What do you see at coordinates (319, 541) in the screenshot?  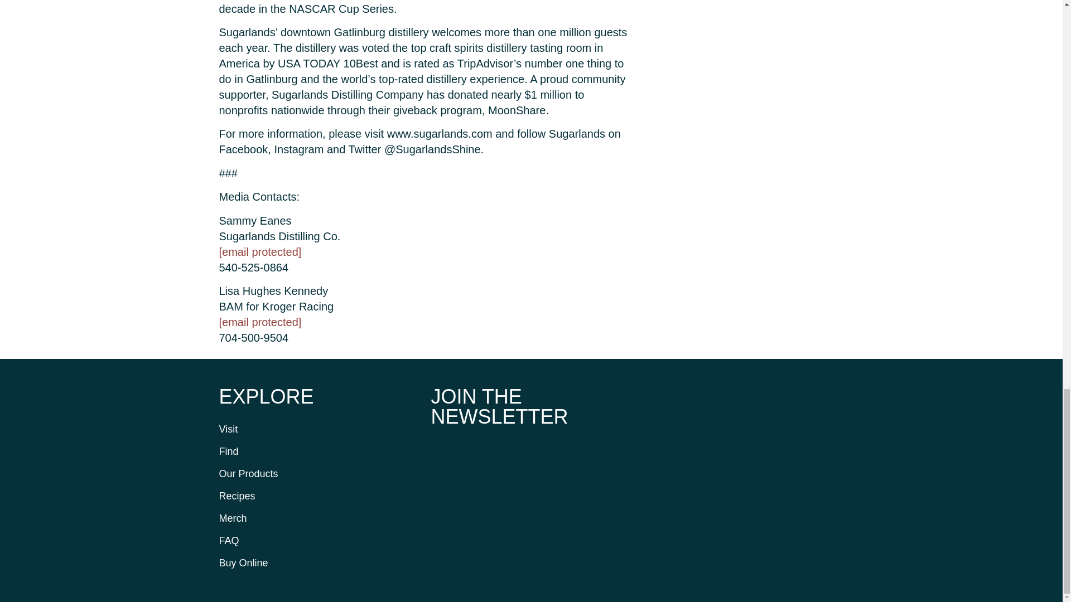 I see `FAQ` at bounding box center [319, 541].